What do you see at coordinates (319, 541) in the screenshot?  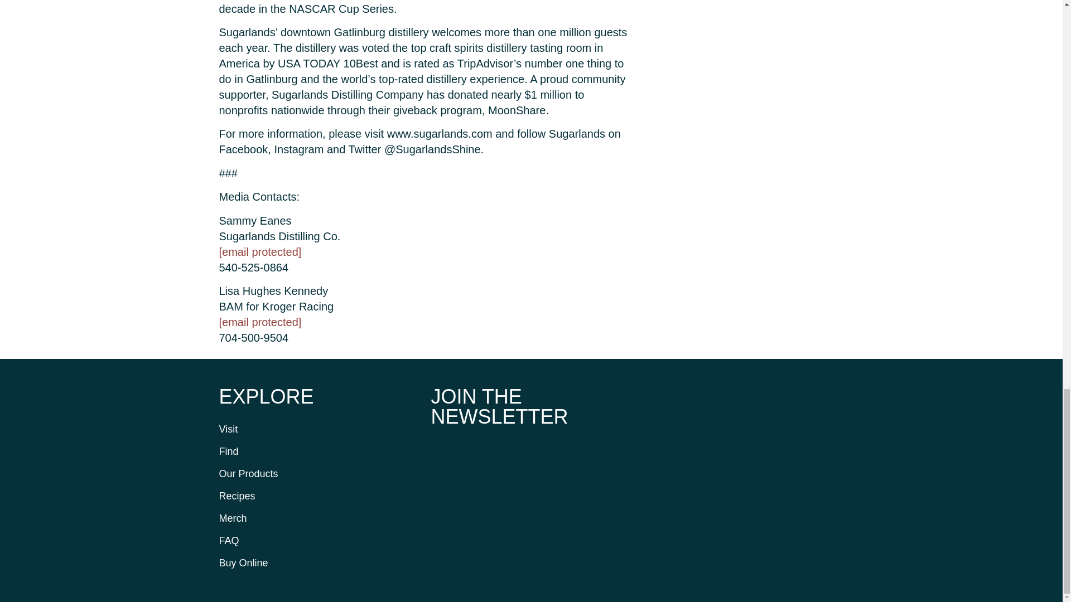 I see `FAQ` at bounding box center [319, 541].